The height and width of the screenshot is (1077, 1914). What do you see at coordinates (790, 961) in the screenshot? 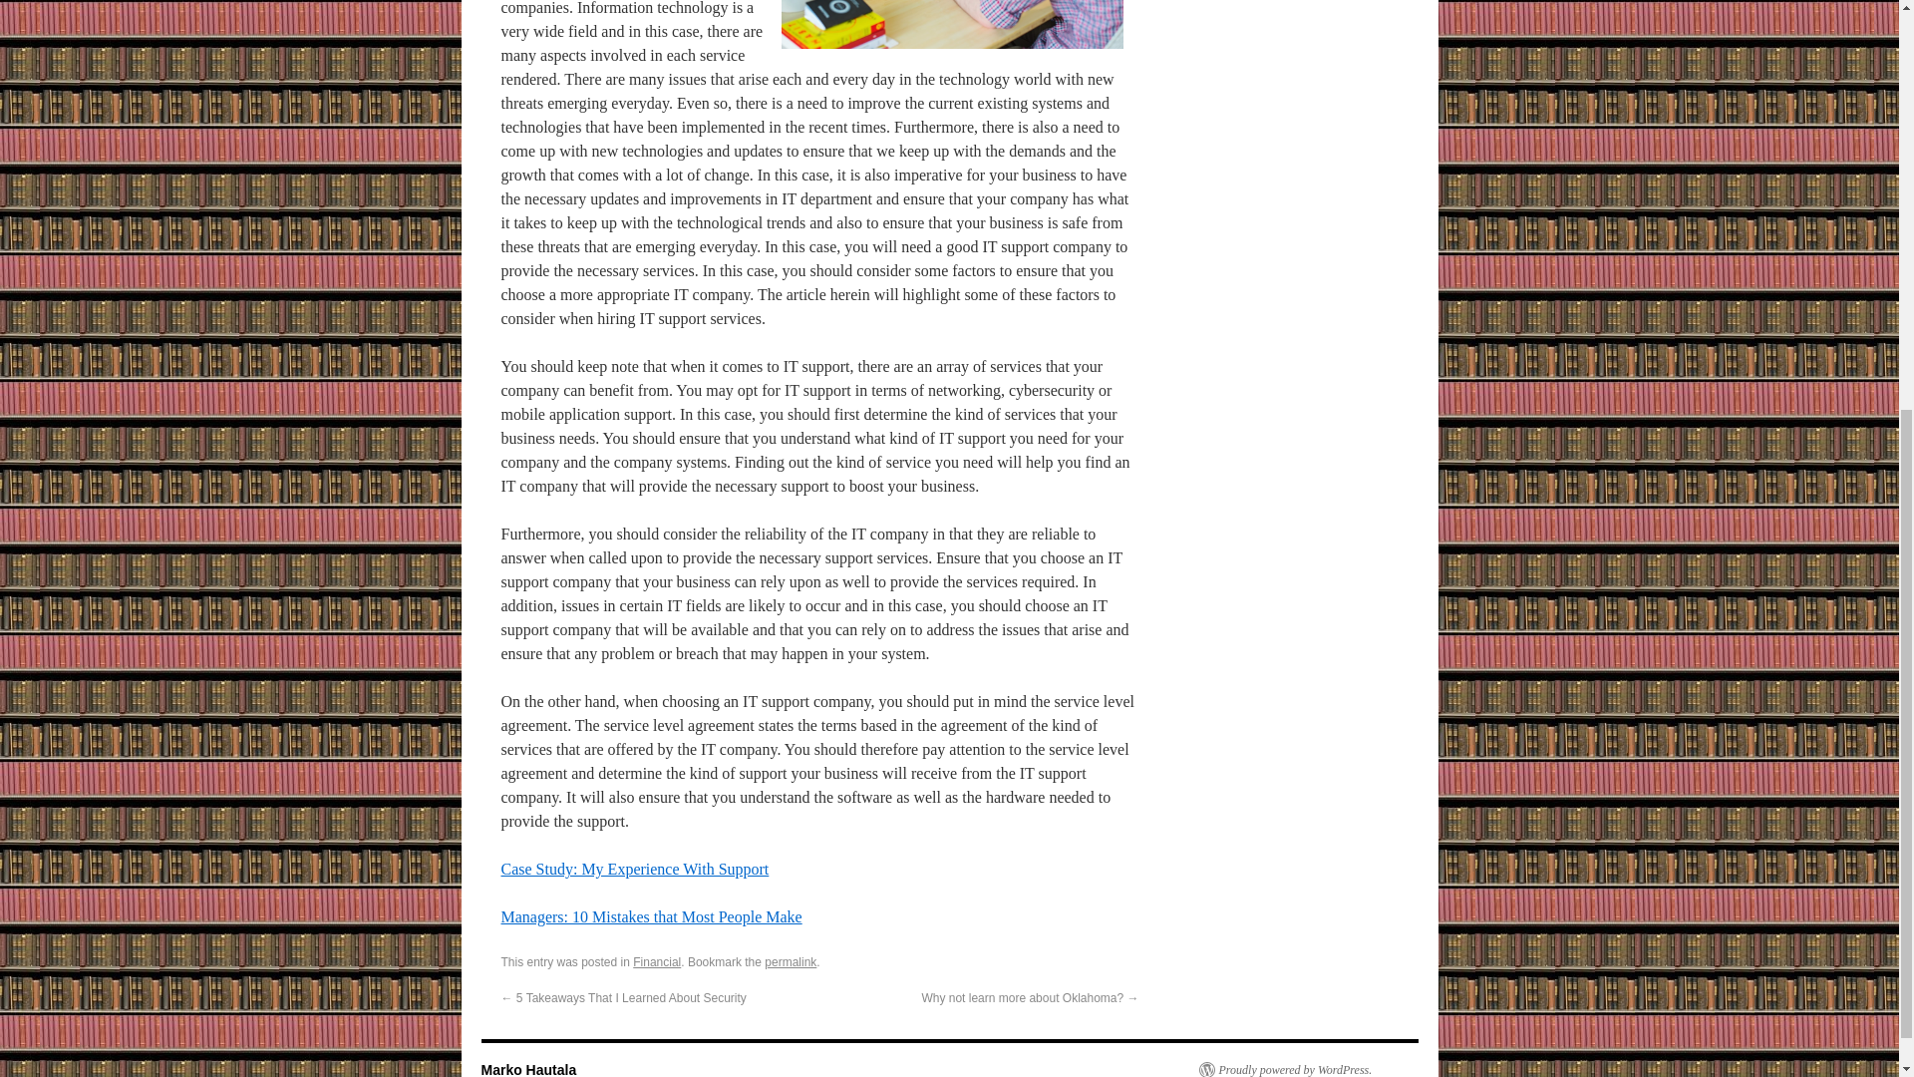
I see `Permalink to A Beginners Guide To Support` at bounding box center [790, 961].